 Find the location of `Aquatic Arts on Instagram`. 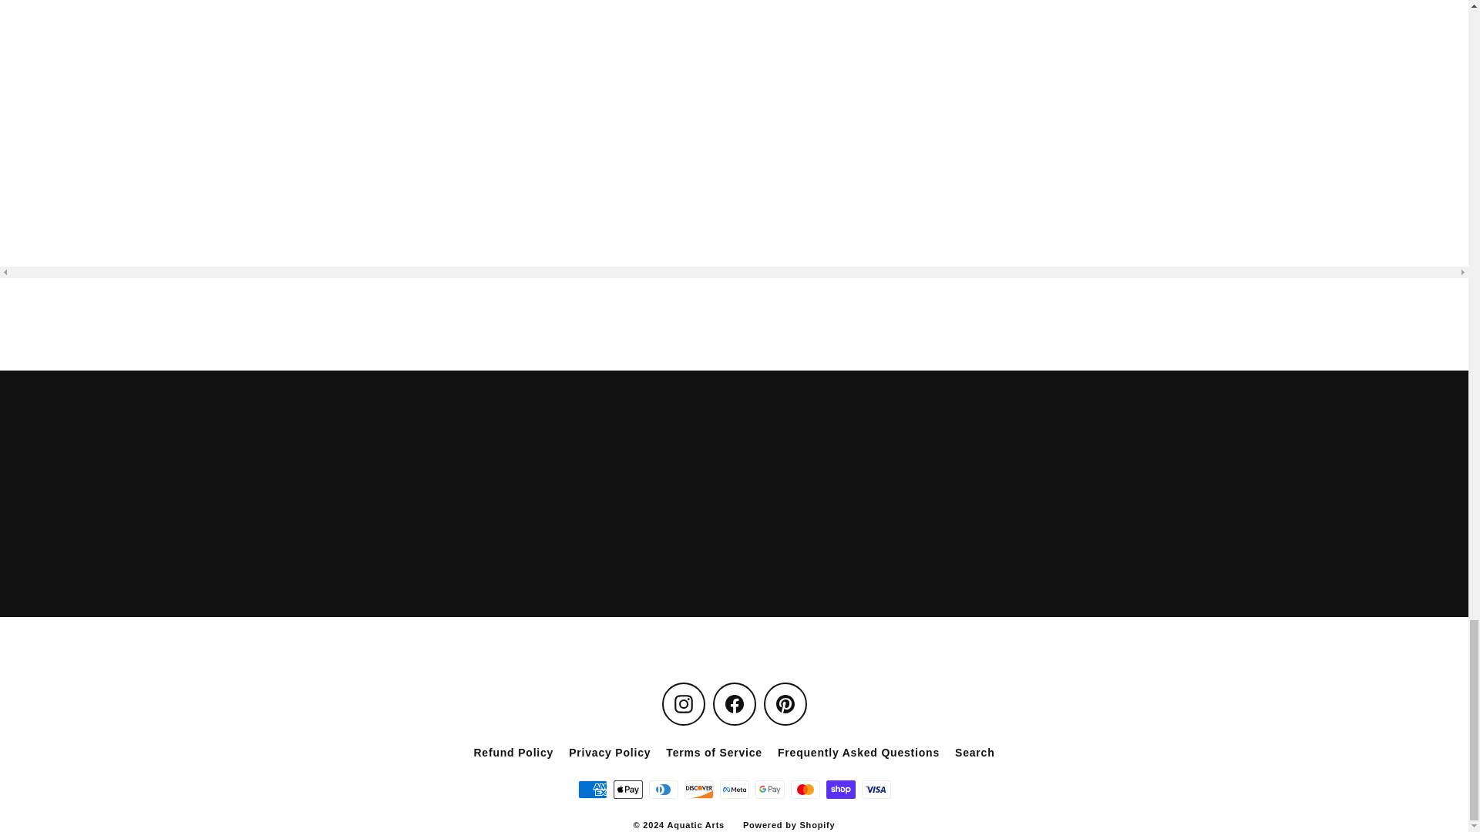

Aquatic Arts on Instagram is located at coordinates (683, 703).